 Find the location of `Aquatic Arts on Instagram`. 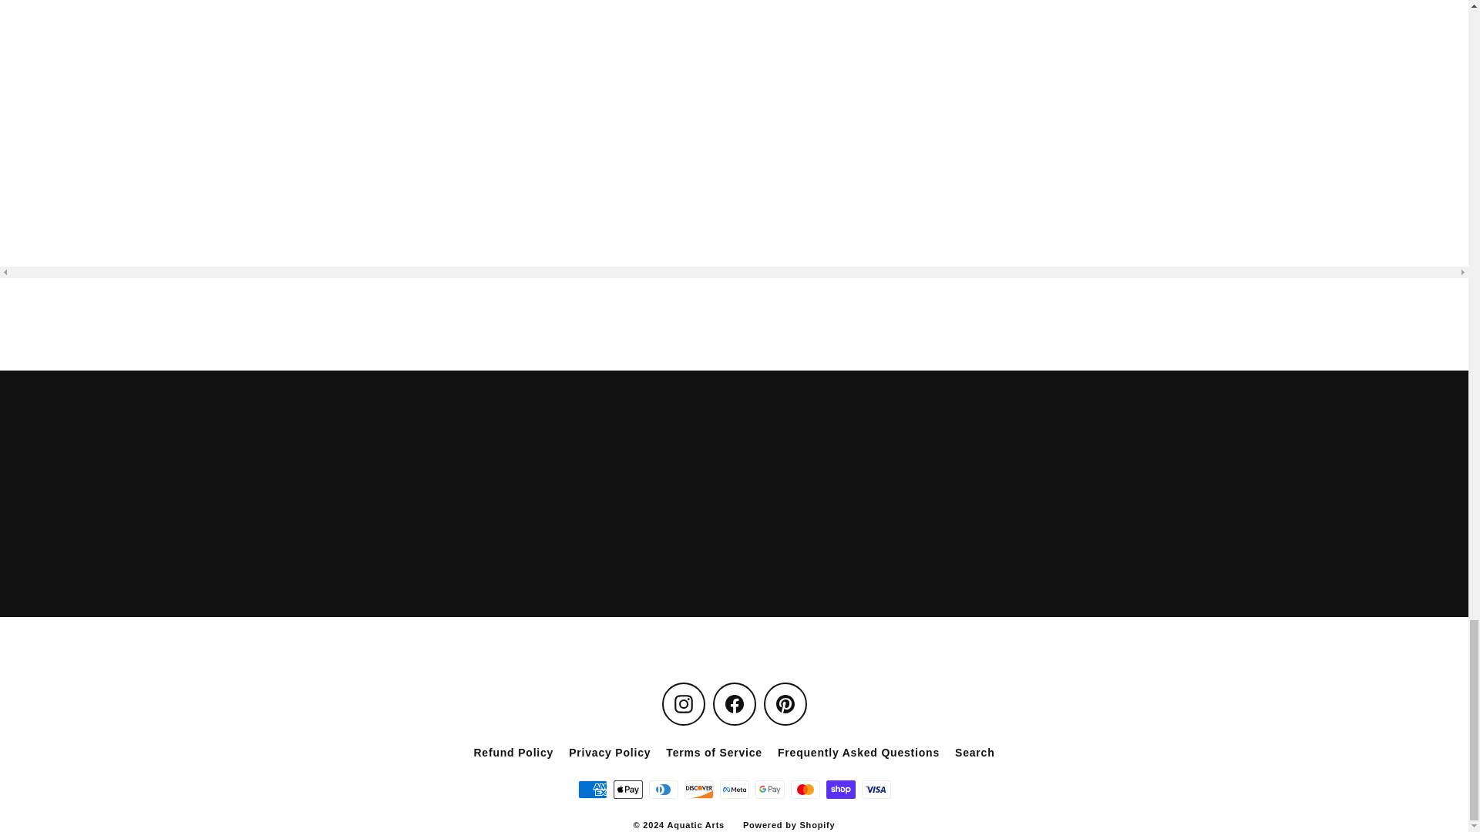

Aquatic Arts on Instagram is located at coordinates (683, 703).